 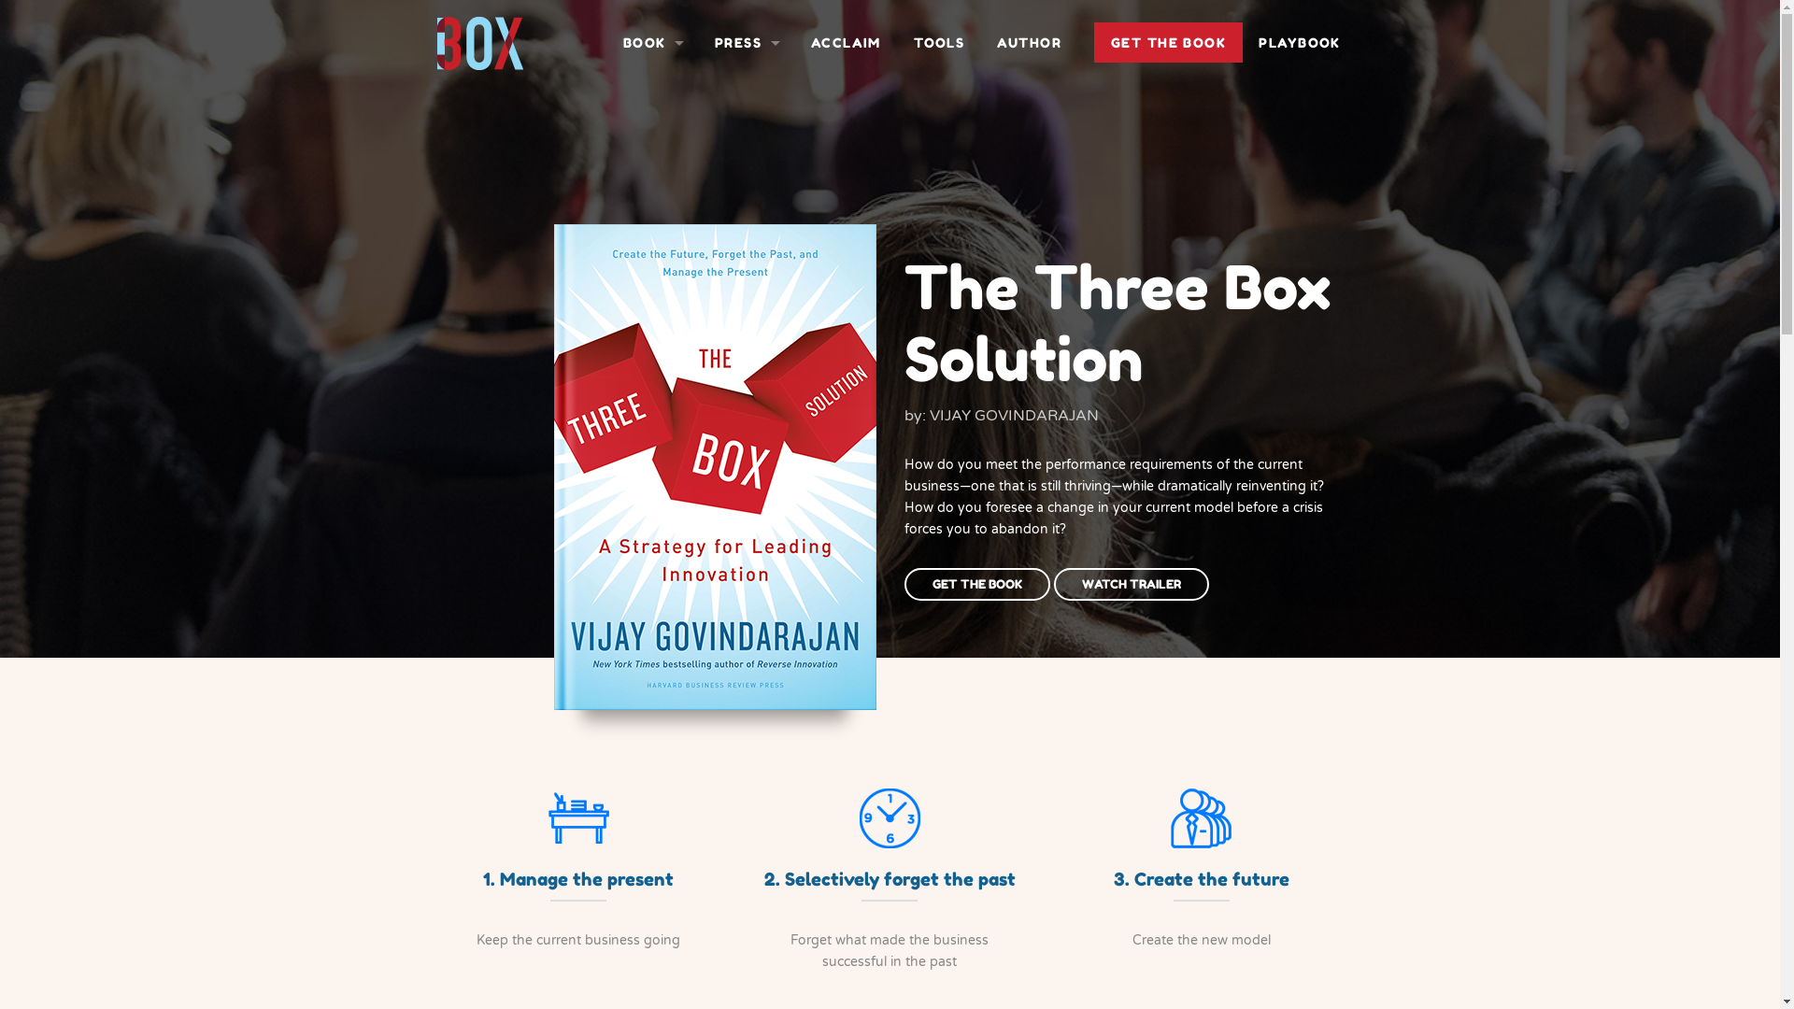 I want to click on GET THE BOOK, so click(x=977, y=585).